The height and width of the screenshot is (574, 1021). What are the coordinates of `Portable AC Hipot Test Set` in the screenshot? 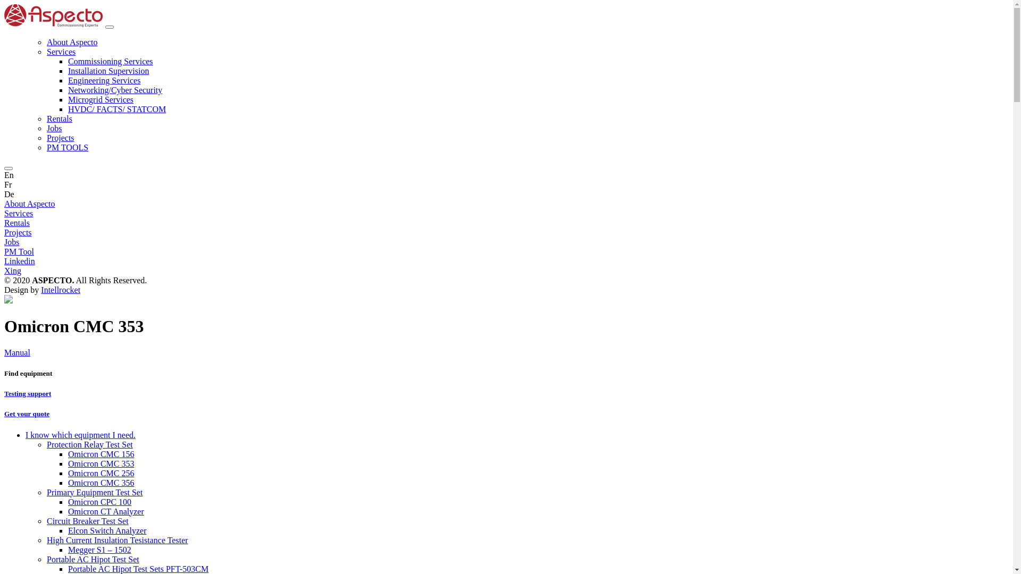 It's located at (93, 559).